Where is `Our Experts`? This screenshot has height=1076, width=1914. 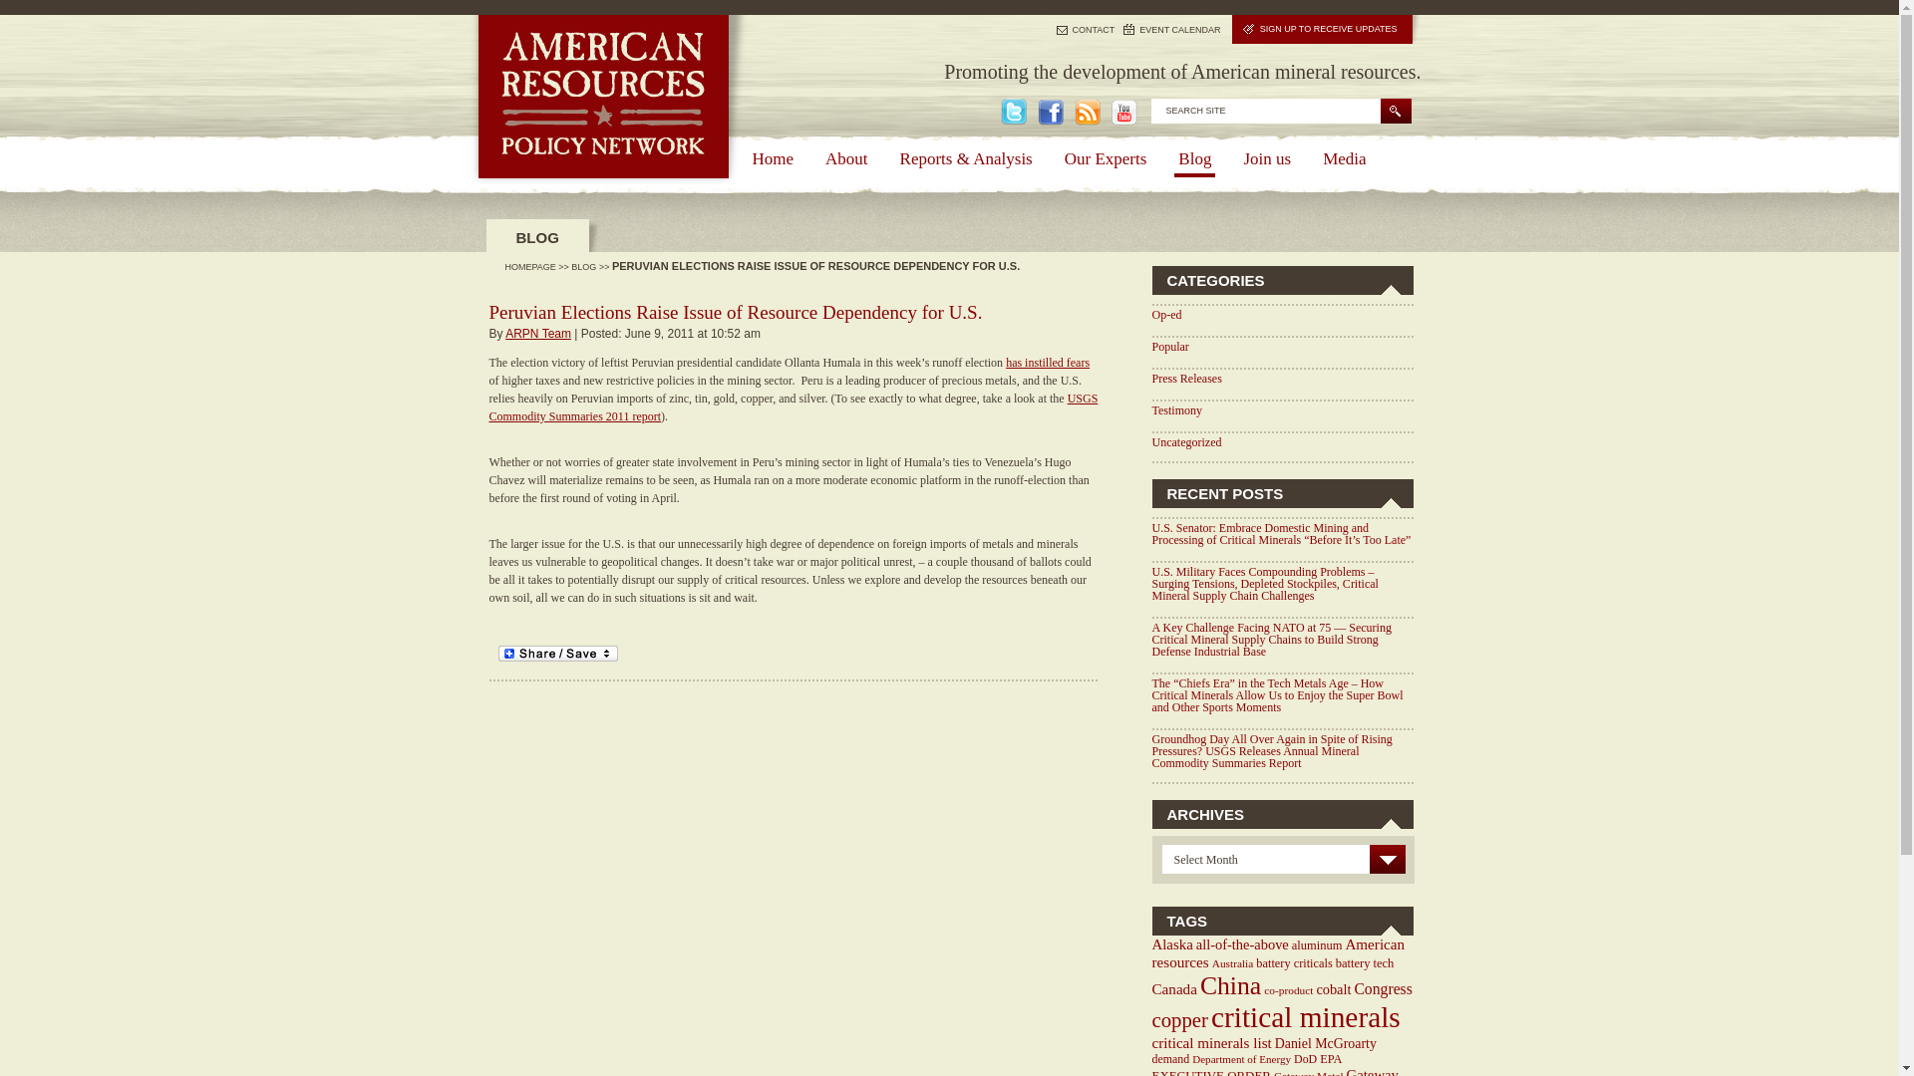 Our Experts is located at coordinates (1106, 161).